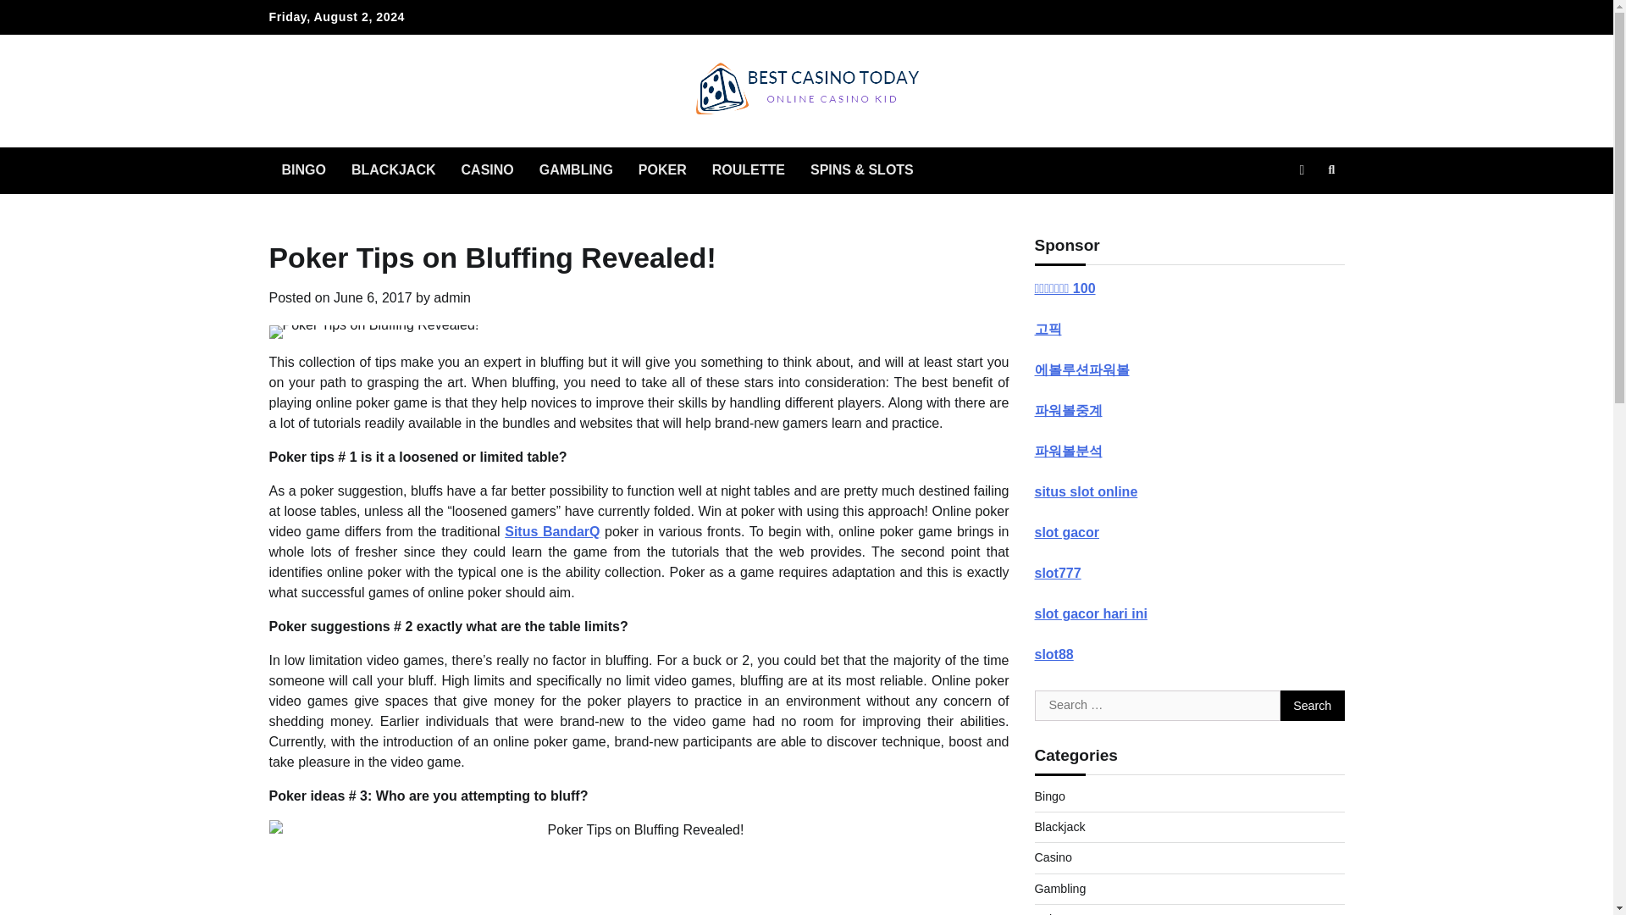 Image resolution: width=1626 pixels, height=915 pixels. What do you see at coordinates (552, 531) in the screenshot?
I see `Situs BandarQ` at bounding box center [552, 531].